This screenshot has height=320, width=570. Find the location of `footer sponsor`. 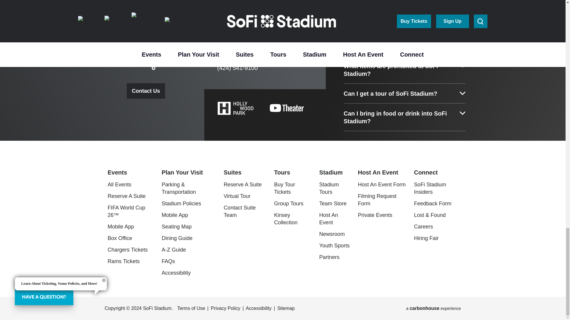

footer sponsor is located at coordinates (350, 7).